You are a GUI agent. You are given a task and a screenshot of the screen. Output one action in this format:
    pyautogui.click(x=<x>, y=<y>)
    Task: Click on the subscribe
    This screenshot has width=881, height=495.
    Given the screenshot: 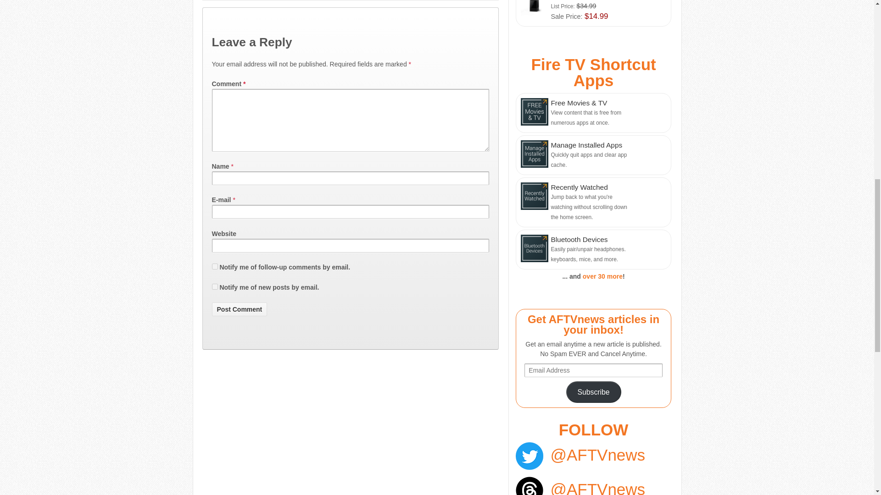 What is the action you would take?
    pyautogui.click(x=215, y=286)
    